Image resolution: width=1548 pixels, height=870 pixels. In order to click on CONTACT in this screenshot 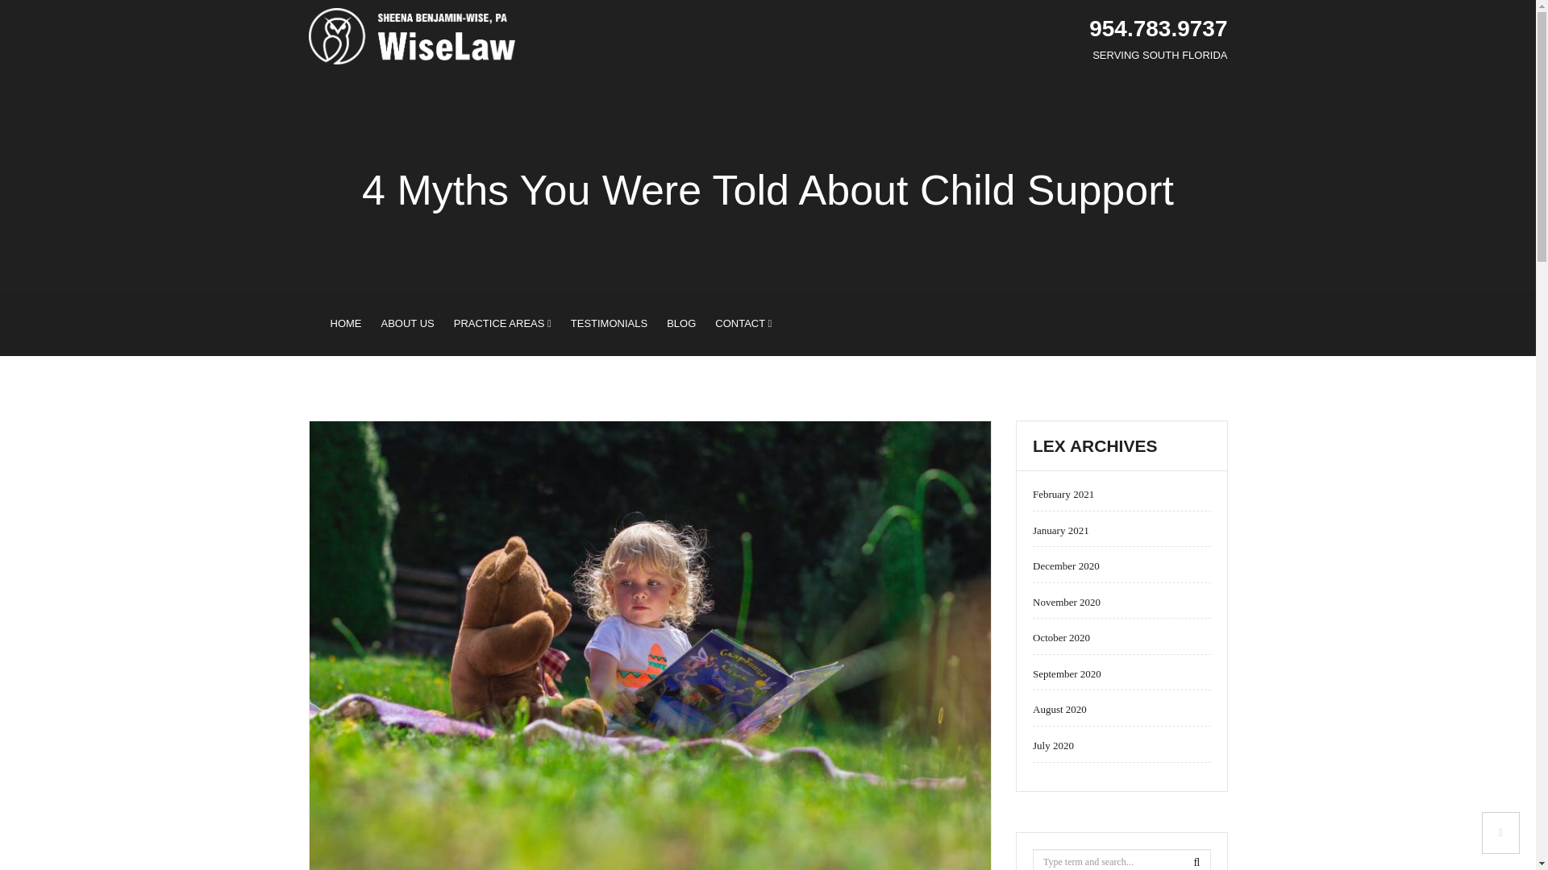, I will do `click(743, 323)`.